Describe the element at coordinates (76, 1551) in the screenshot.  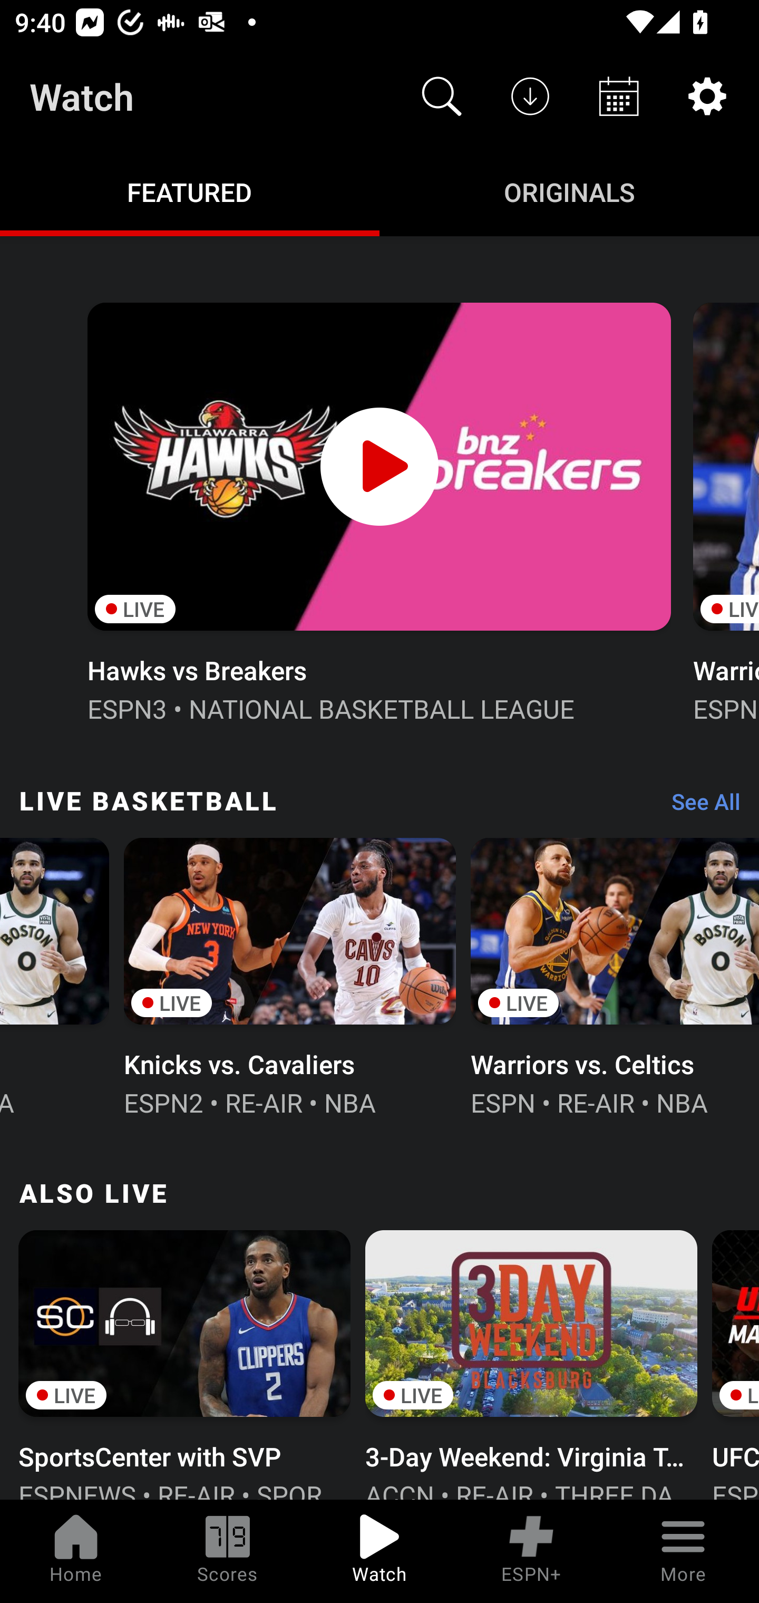
I see `Home` at that location.